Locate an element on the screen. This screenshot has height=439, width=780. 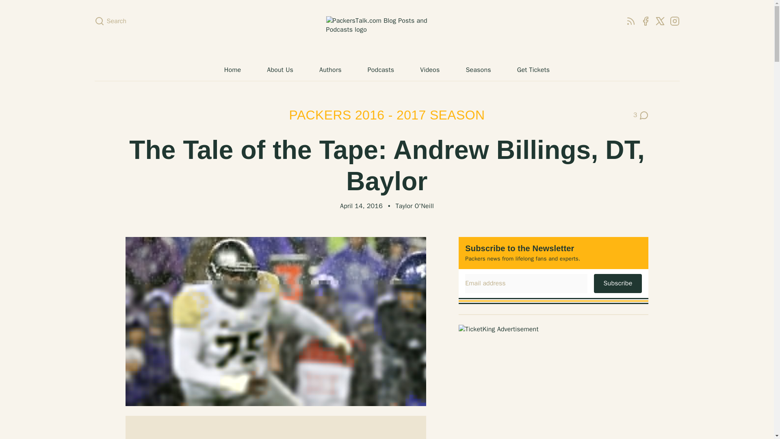
Subscribe is located at coordinates (617, 283).